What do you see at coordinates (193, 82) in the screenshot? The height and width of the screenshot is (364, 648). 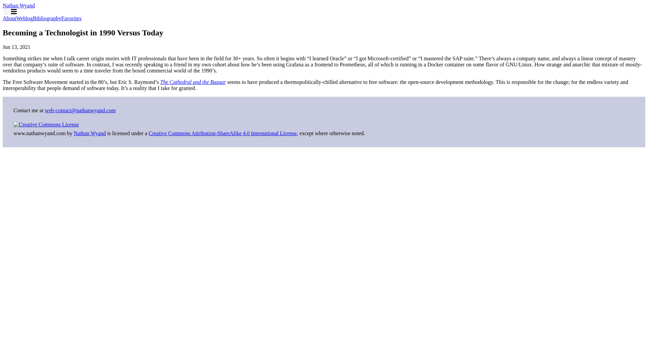 I see `The Cathedral and the Bazaar` at bounding box center [193, 82].